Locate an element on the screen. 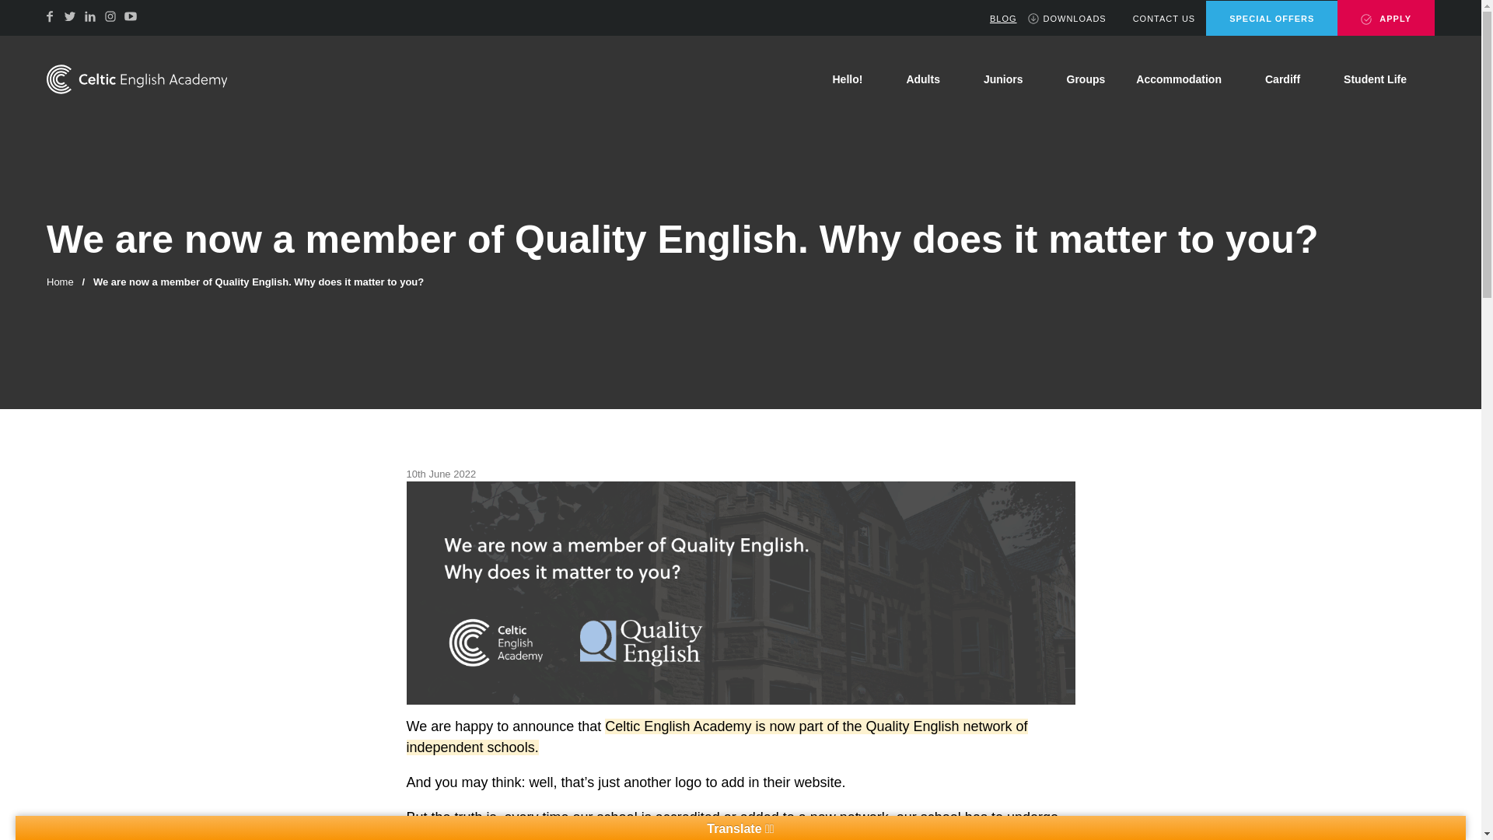  DOWNLOADS is located at coordinates (1067, 19).